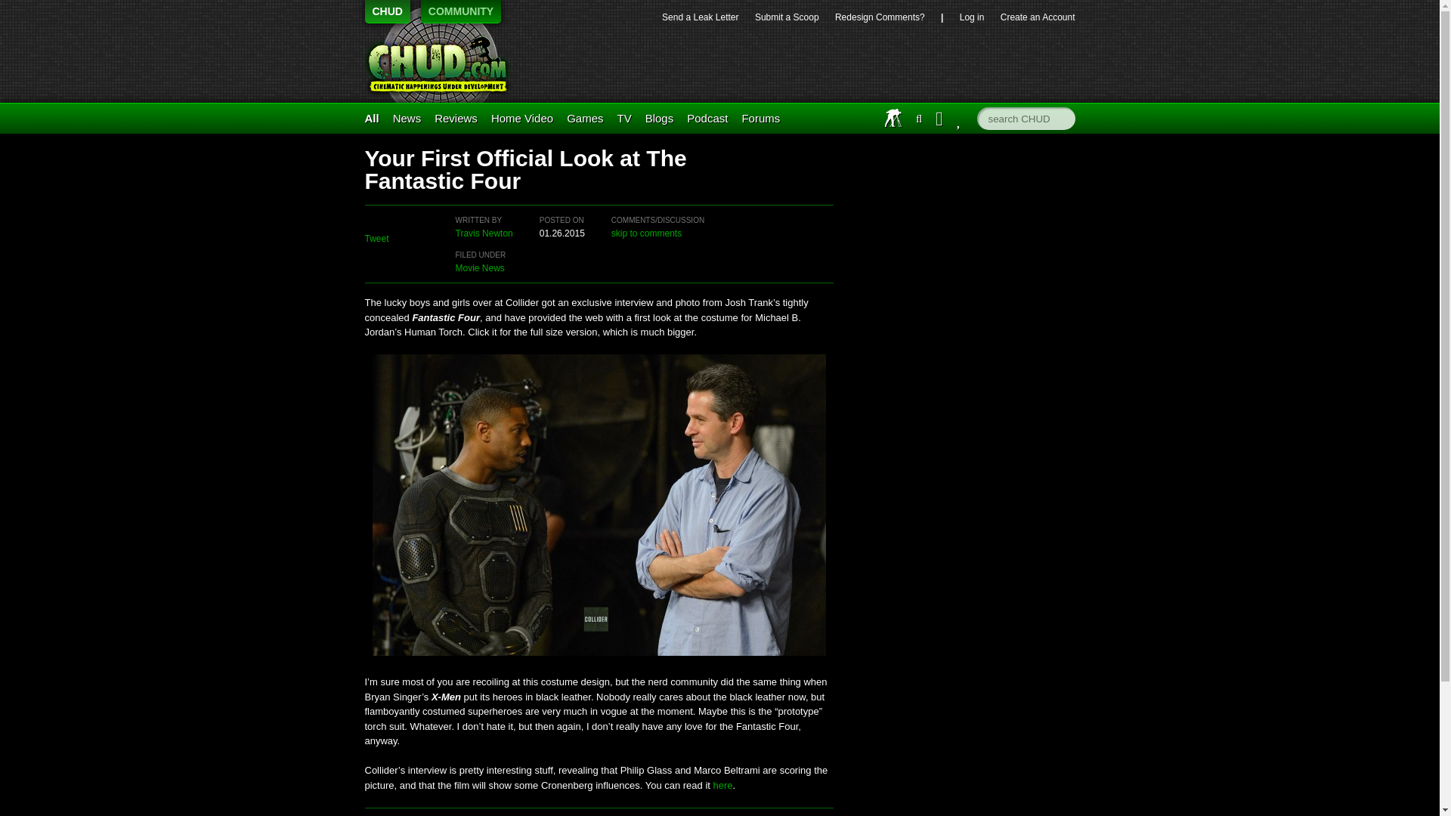 The image size is (1451, 816). Describe the element at coordinates (760, 118) in the screenshot. I see `Forums` at that location.